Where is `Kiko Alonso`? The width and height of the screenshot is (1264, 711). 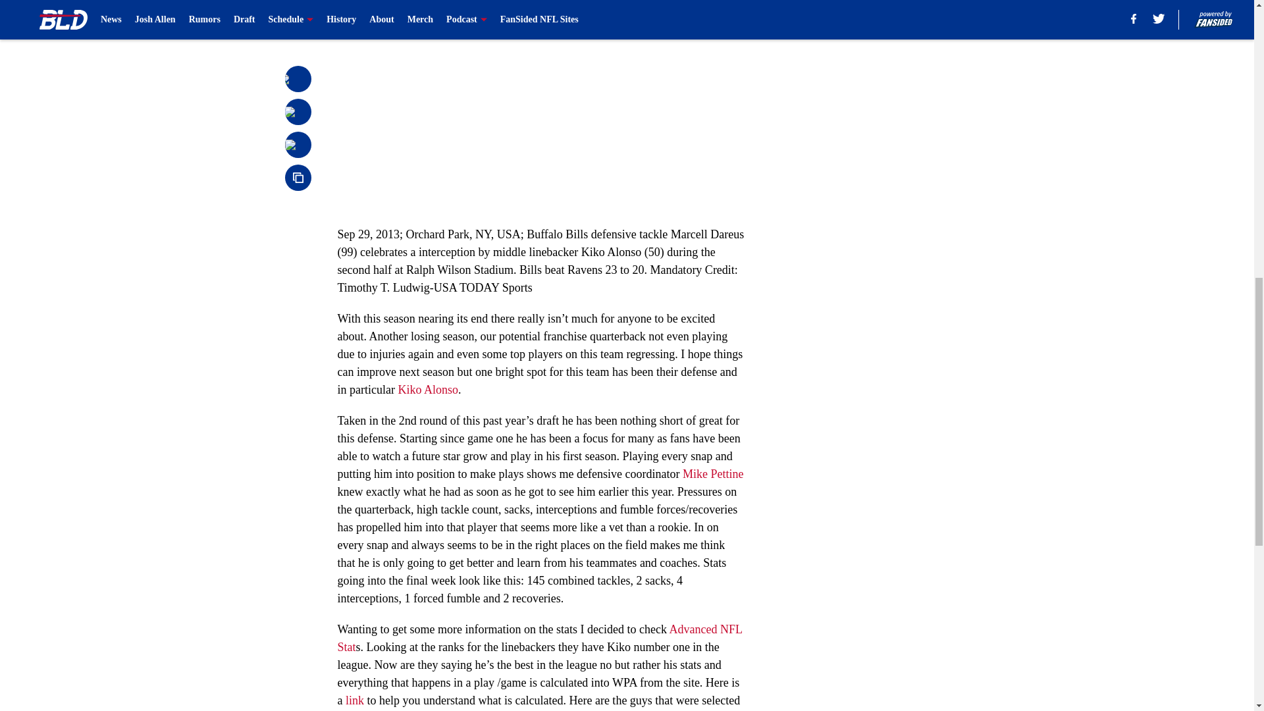
Kiko Alonso is located at coordinates (428, 390).